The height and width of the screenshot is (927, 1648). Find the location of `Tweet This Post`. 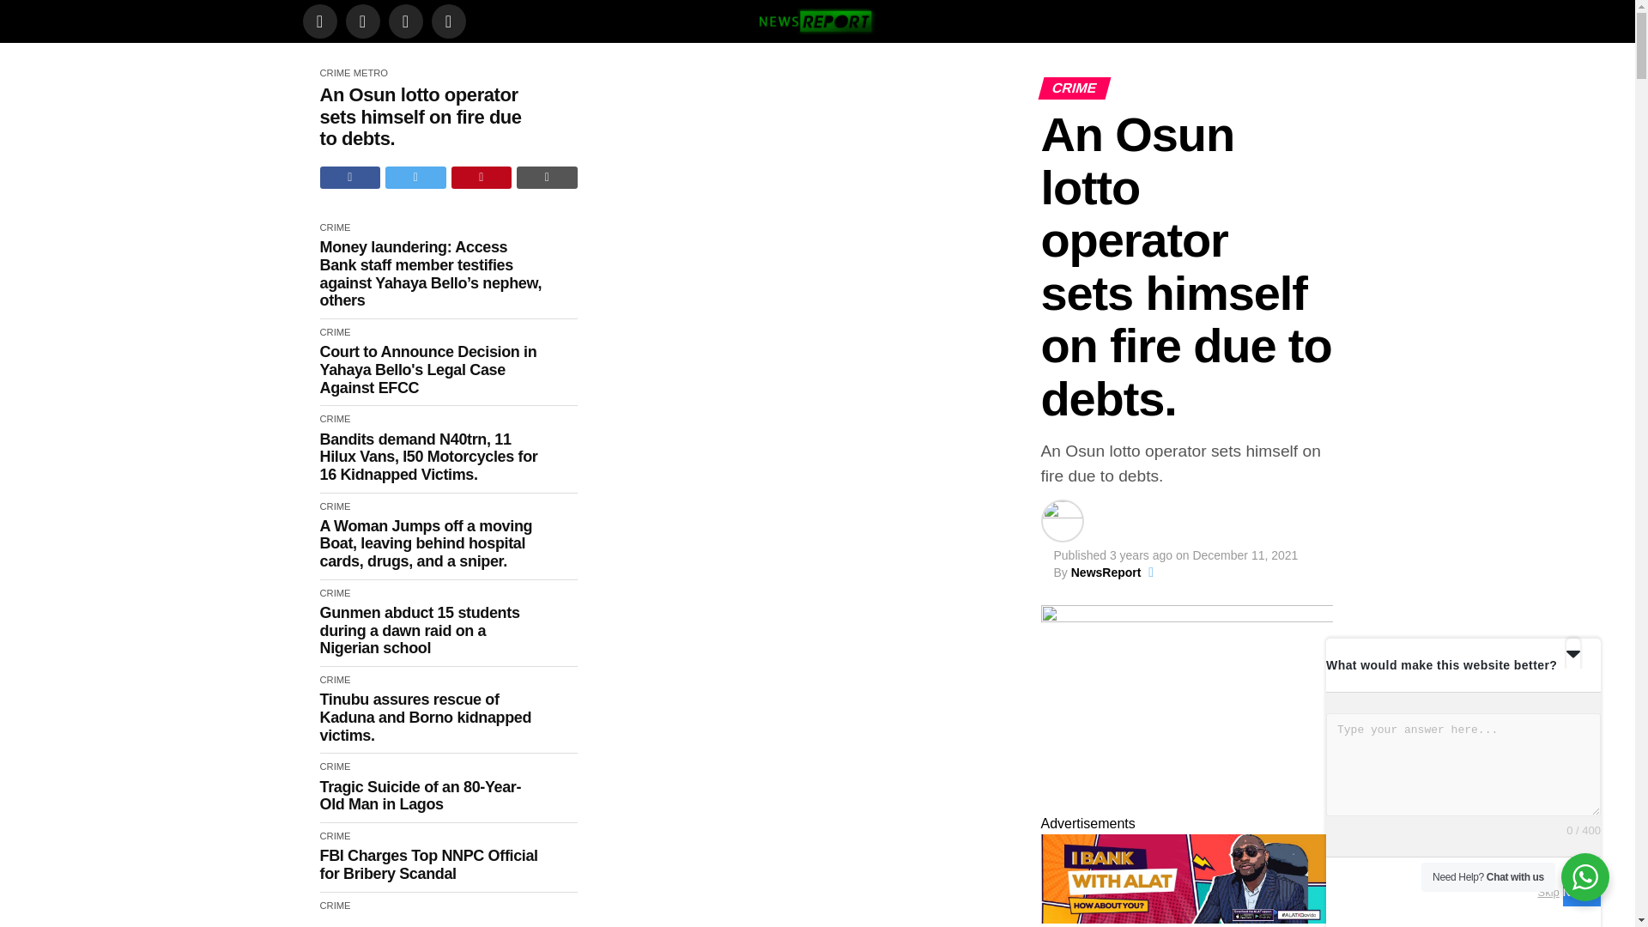

Tweet This Post is located at coordinates (415, 178).